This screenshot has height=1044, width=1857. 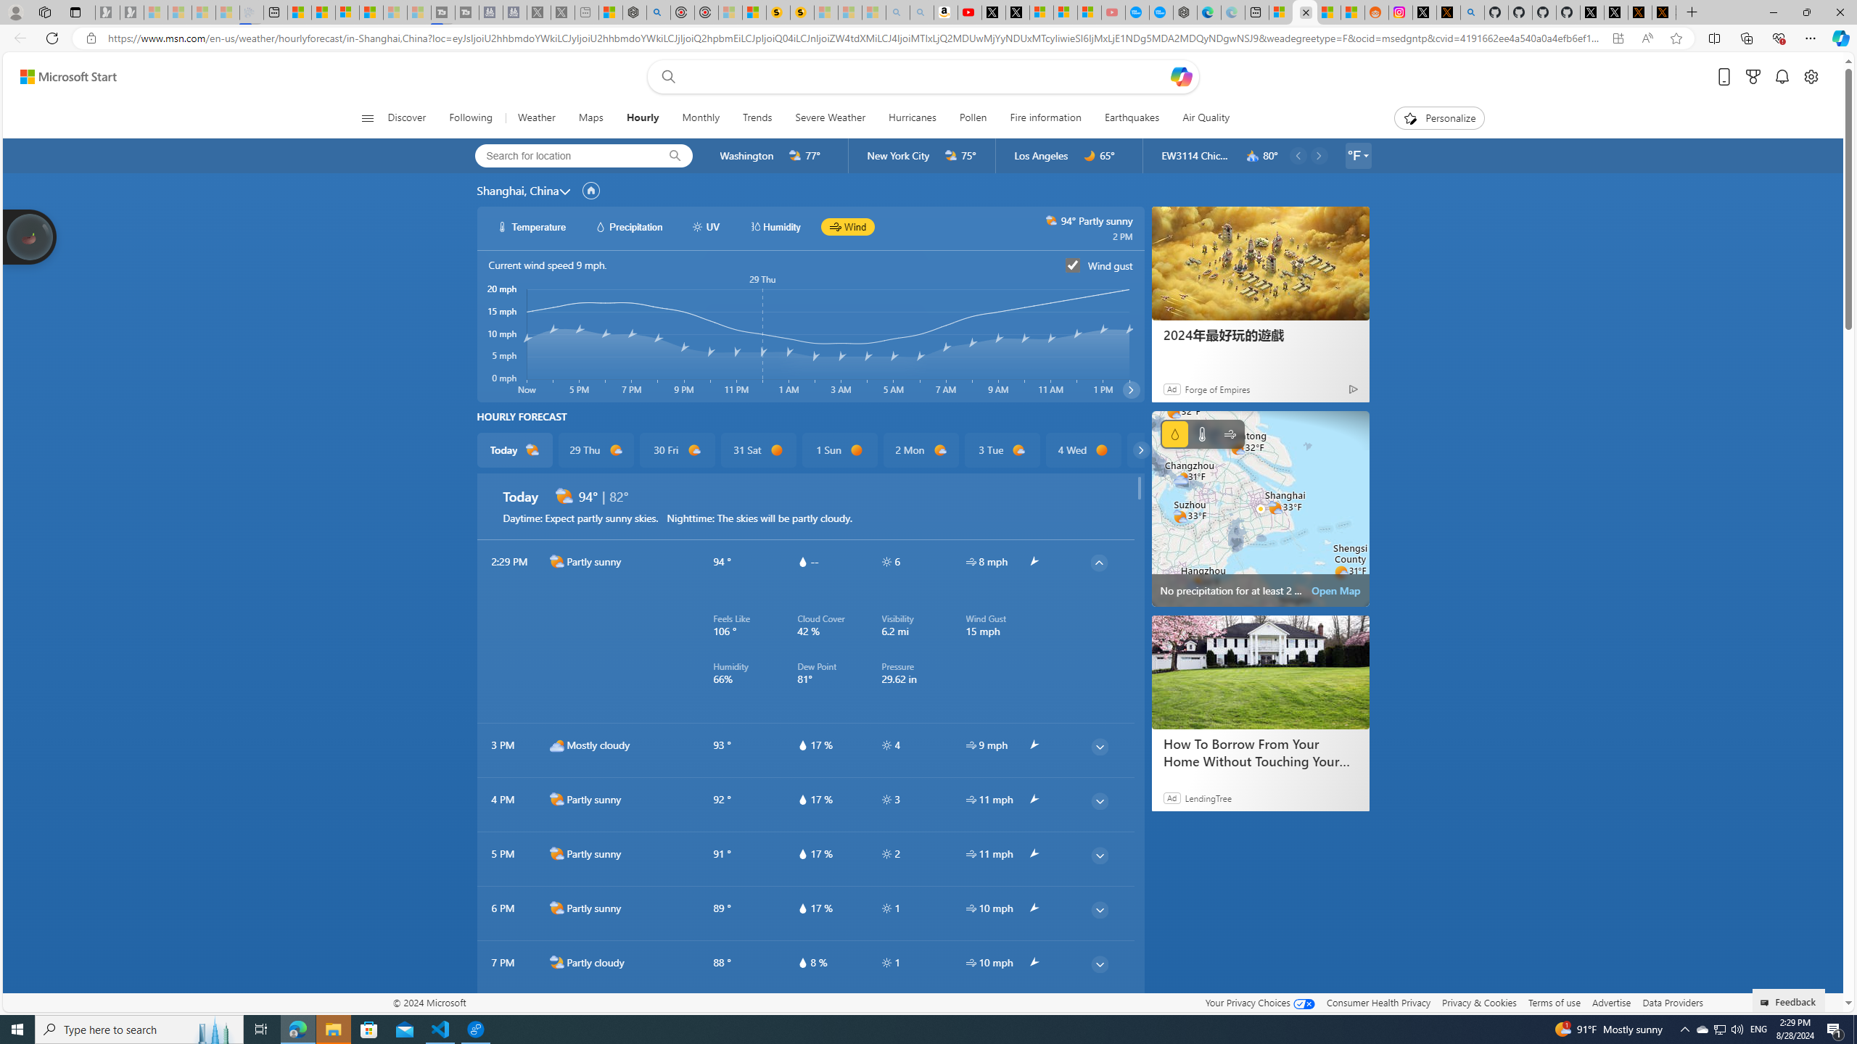 I want to click on Class: feedback_link_icon-DS-EntryPoint1-1, so click(x=1767, y=1003).